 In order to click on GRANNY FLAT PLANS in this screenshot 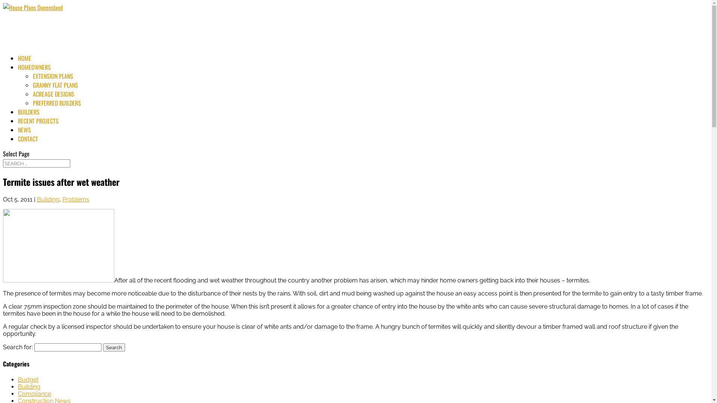, I will do `click(55, 85)`.